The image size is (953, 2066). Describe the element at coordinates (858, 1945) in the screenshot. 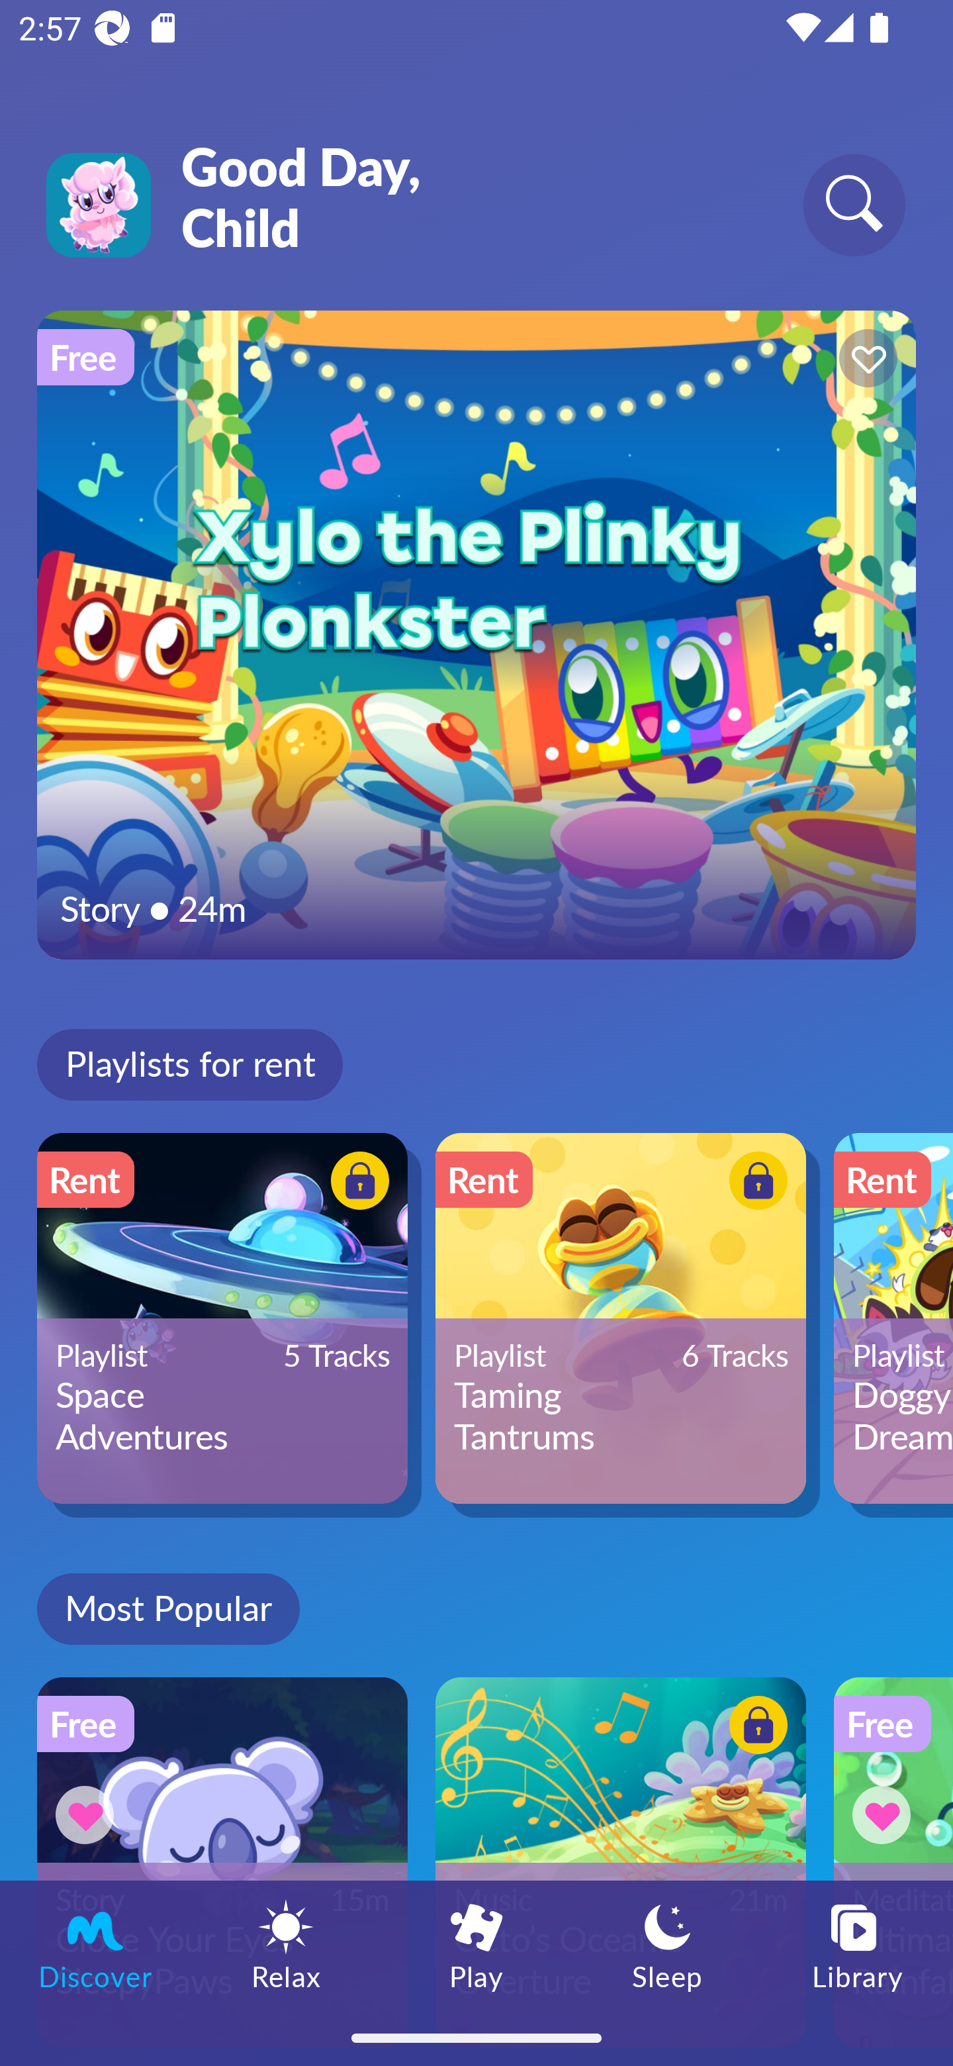

I see `Library` at that location.